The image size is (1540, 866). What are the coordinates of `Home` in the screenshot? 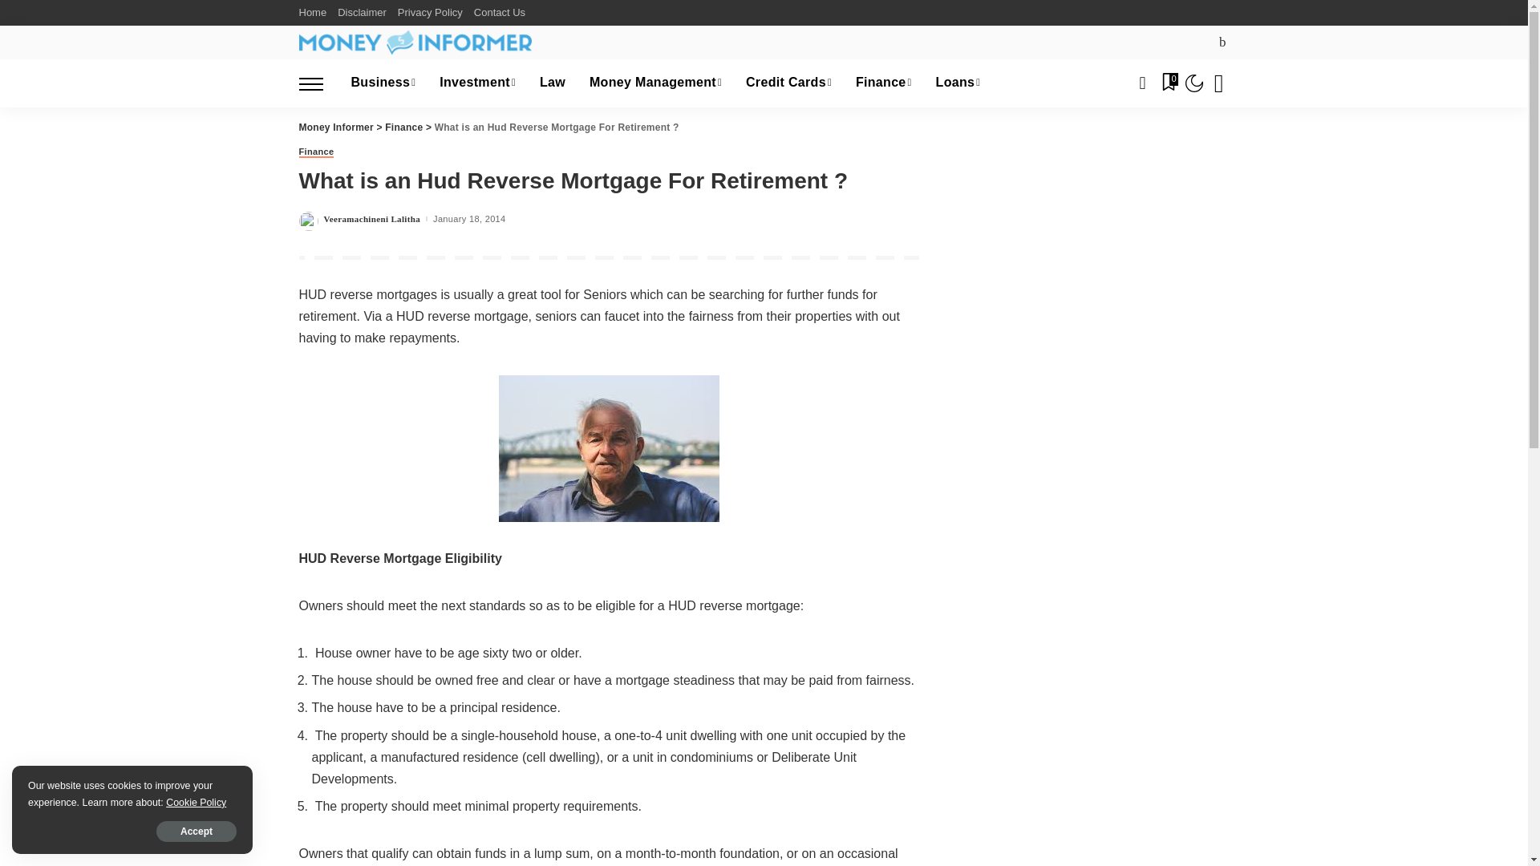 It's located at (315, 13).